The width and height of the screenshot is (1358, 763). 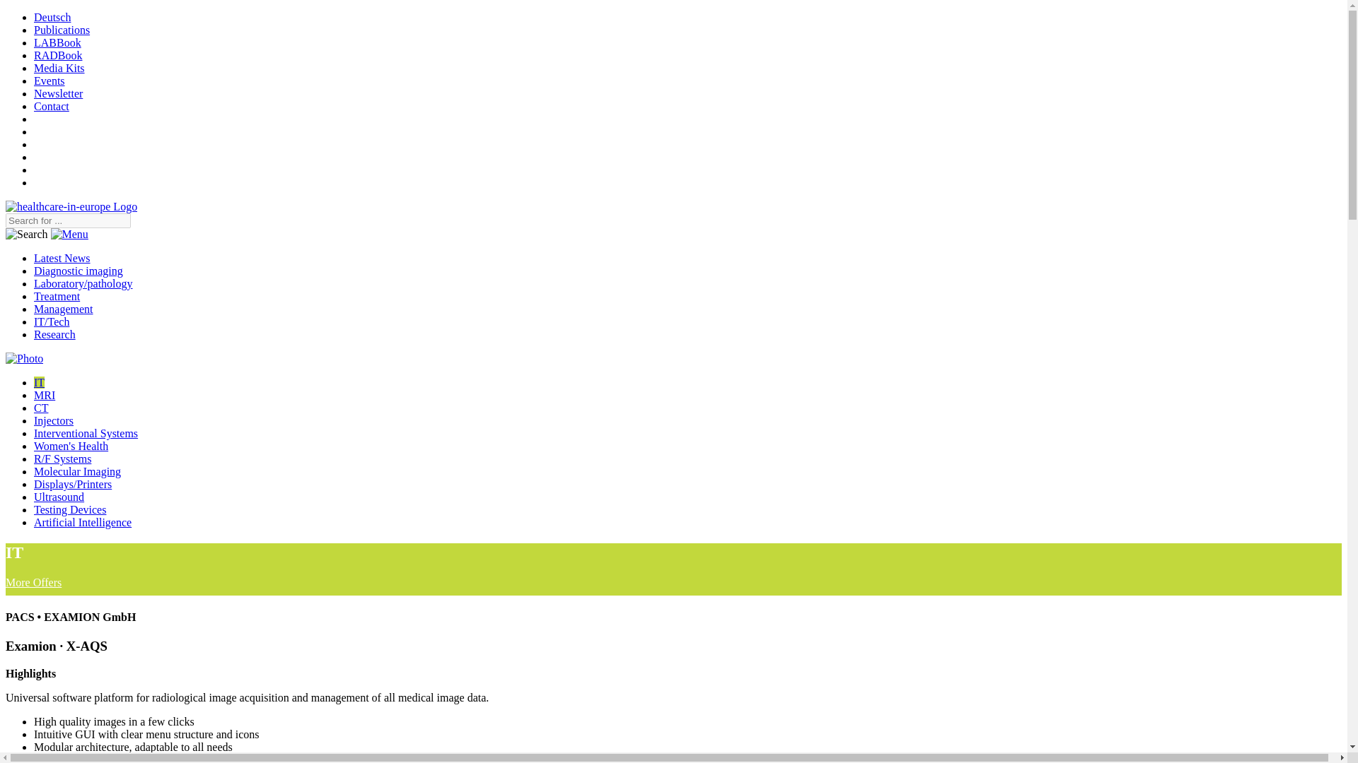 What do you see at coordinates (41, 408) in the screenshot?
I see `CT` at bounding box center [41, 408].